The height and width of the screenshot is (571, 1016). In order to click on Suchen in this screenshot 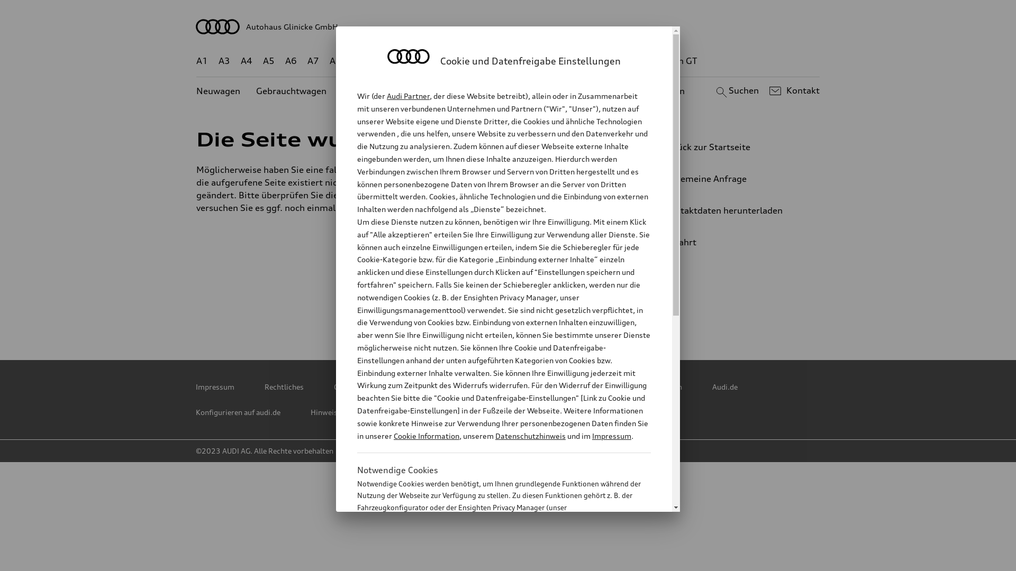, I will do `click(736, 91)`.